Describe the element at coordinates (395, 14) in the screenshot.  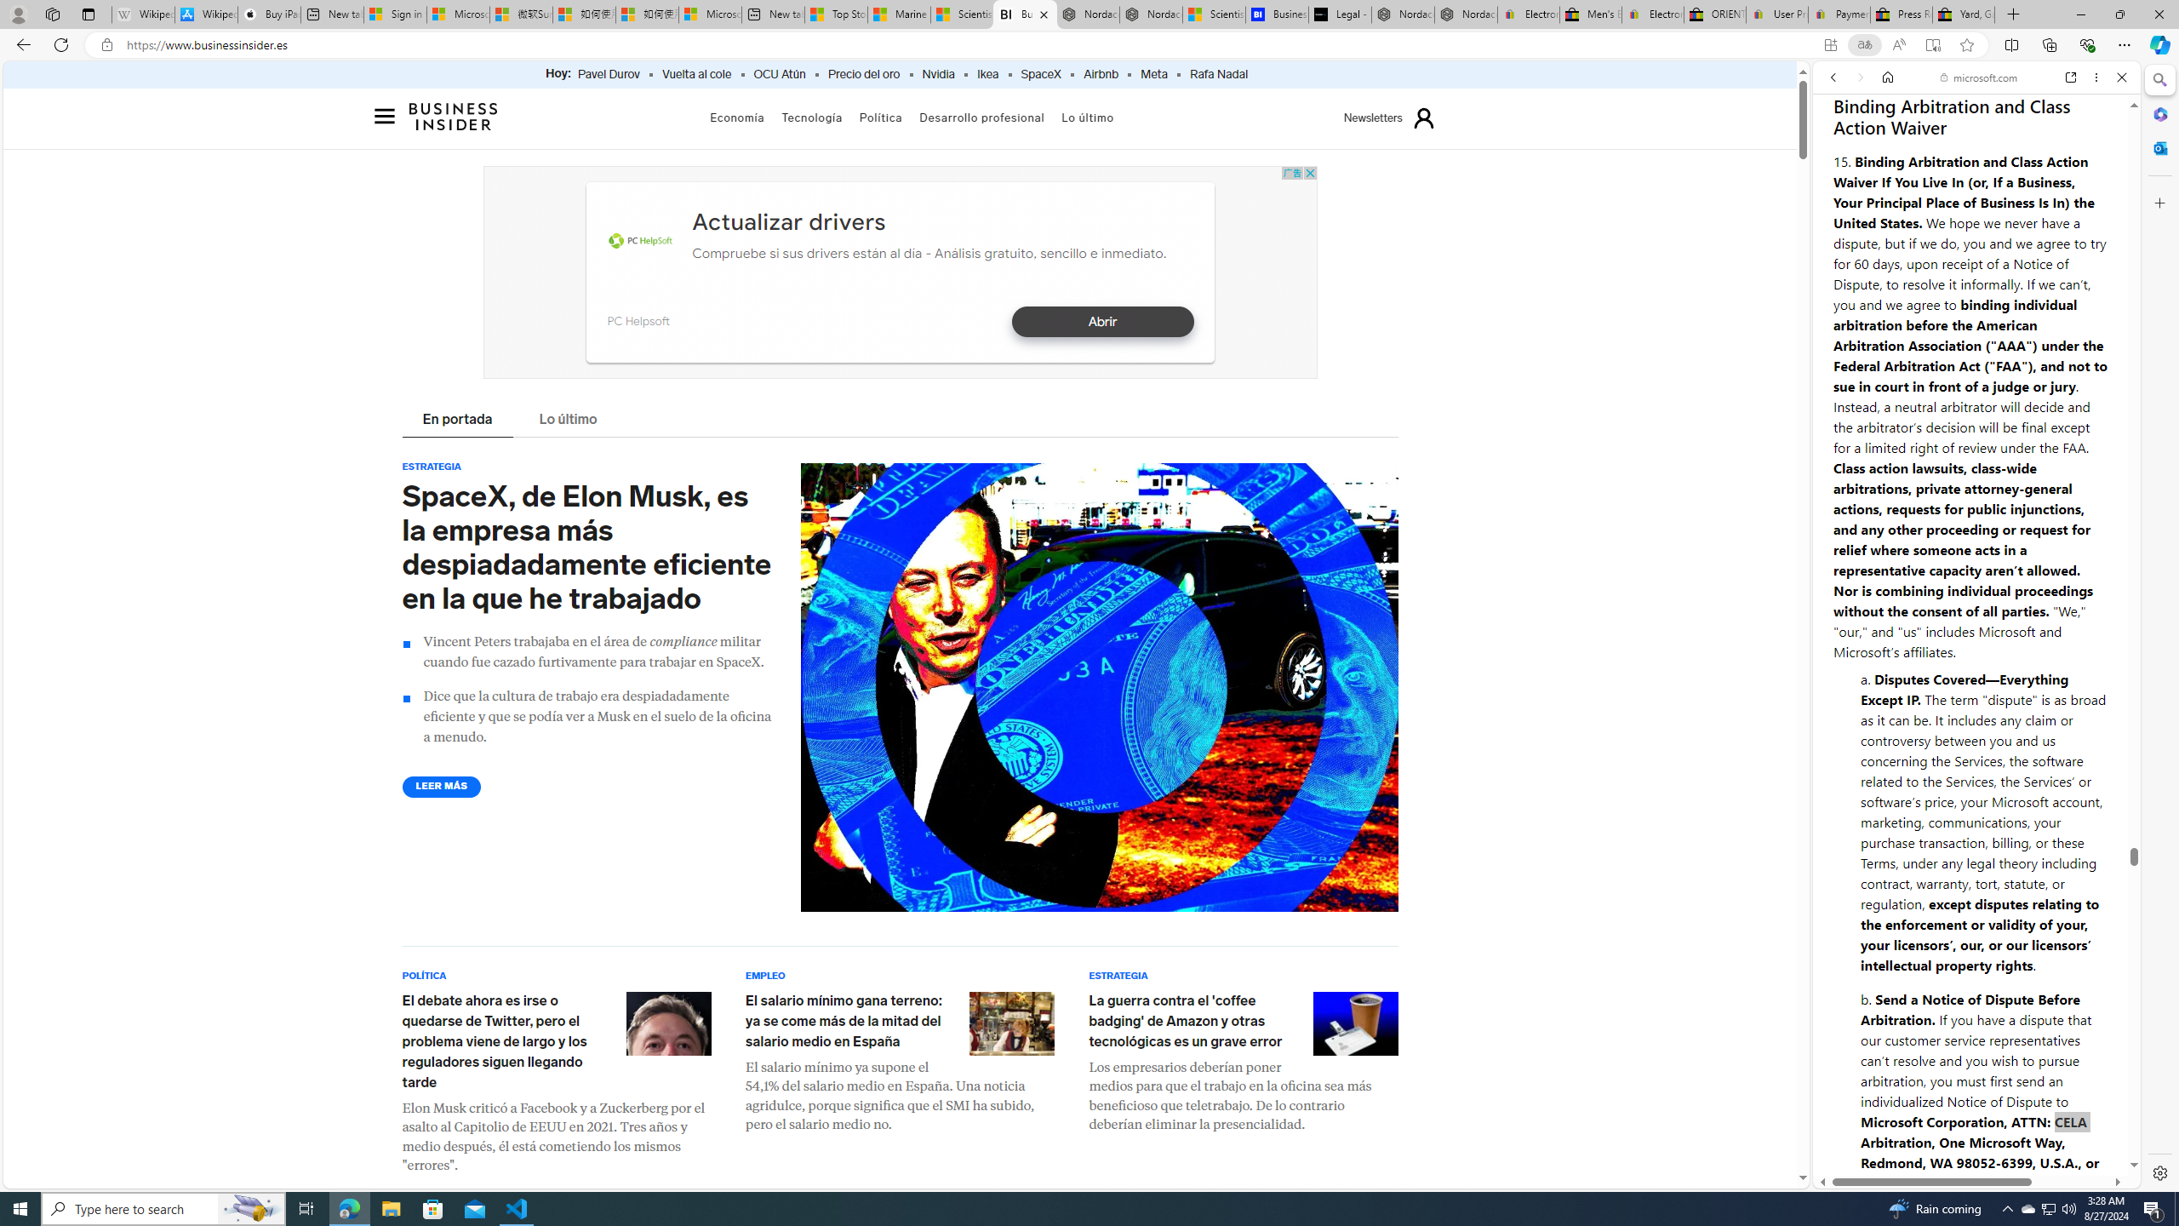
I see `Sign in to your Microsoft account` at that location.